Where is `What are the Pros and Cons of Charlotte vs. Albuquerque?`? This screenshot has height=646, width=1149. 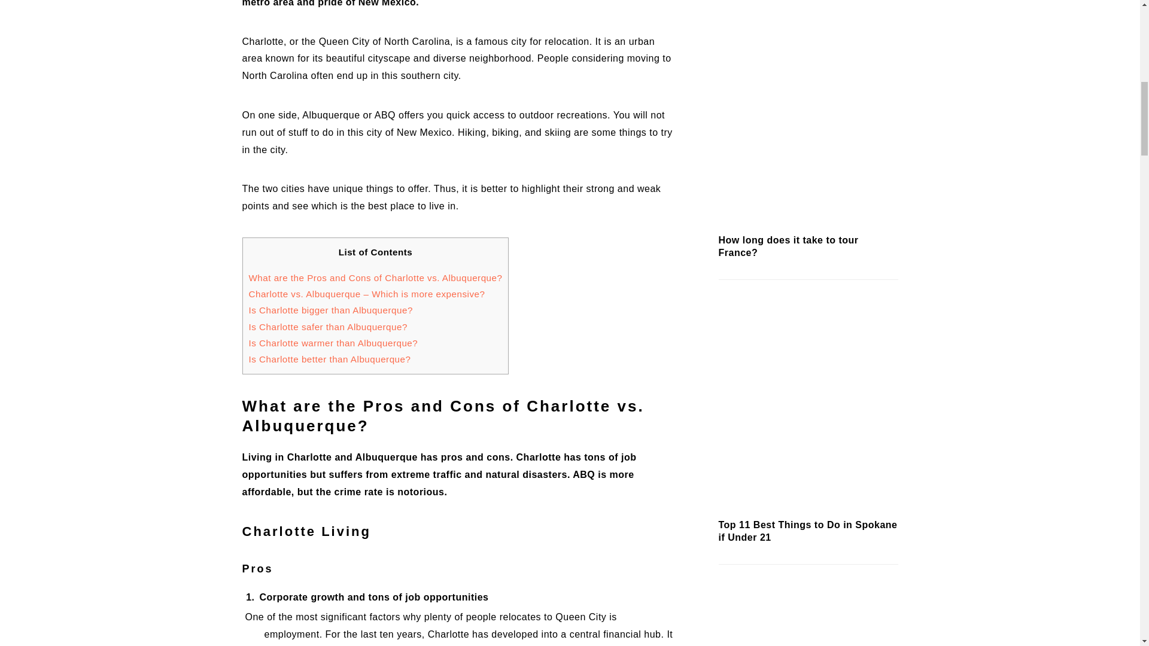 What are the Pros and Cons of Charlotte vs. Albuquerque? is located at coordinates (376, 278).